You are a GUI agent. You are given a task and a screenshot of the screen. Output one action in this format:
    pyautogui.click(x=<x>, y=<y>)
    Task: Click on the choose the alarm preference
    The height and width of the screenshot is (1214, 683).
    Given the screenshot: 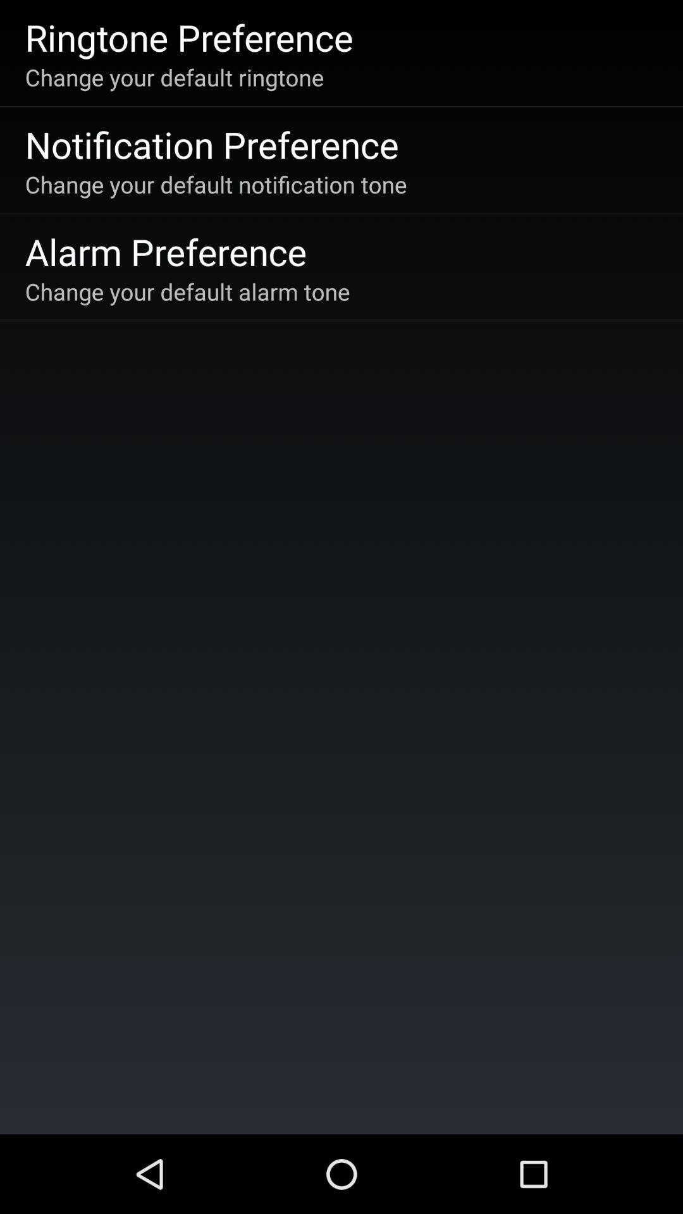 What is the action you would take?
    pyautogui.click(x=166, y=252)
    